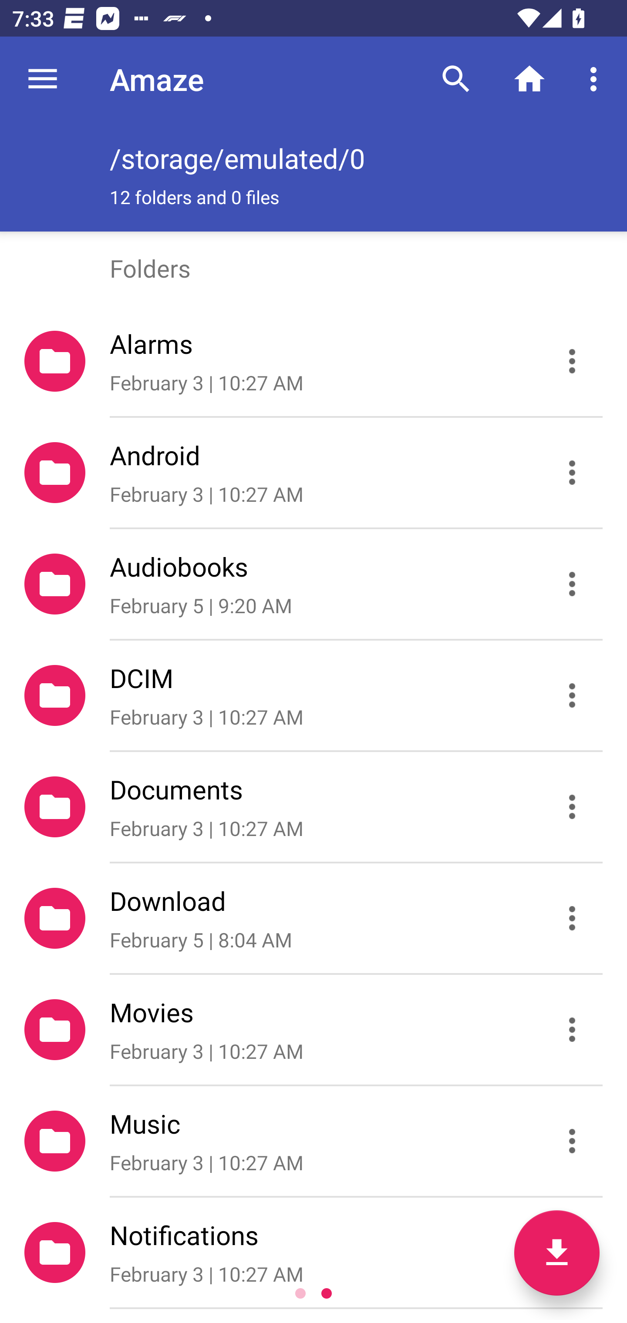  I want to click on Notifications February 3 | 10:27 AM, so click(313, 1252).